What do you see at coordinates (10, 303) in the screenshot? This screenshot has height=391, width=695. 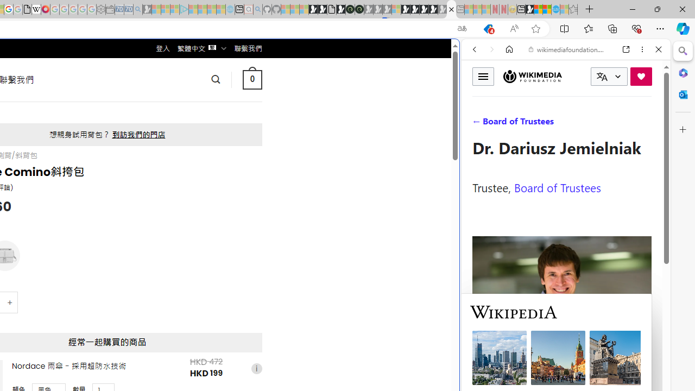 I see `+` at bounding box center [10, 303].